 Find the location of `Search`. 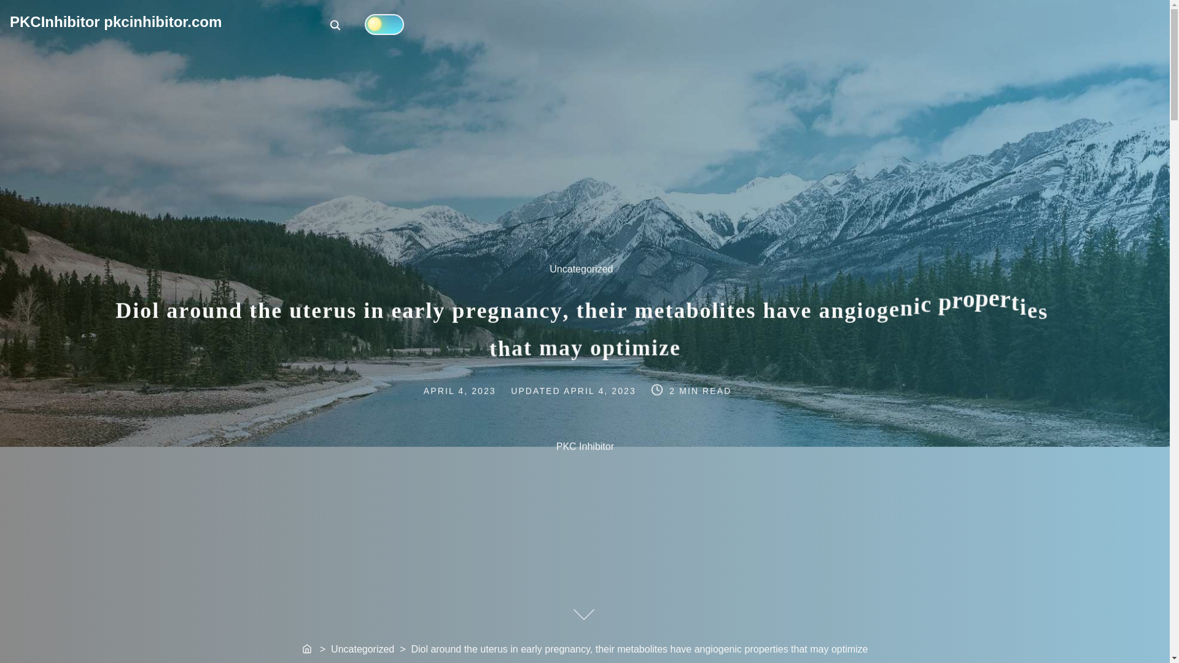

Search is located at coordinates (337, 26).